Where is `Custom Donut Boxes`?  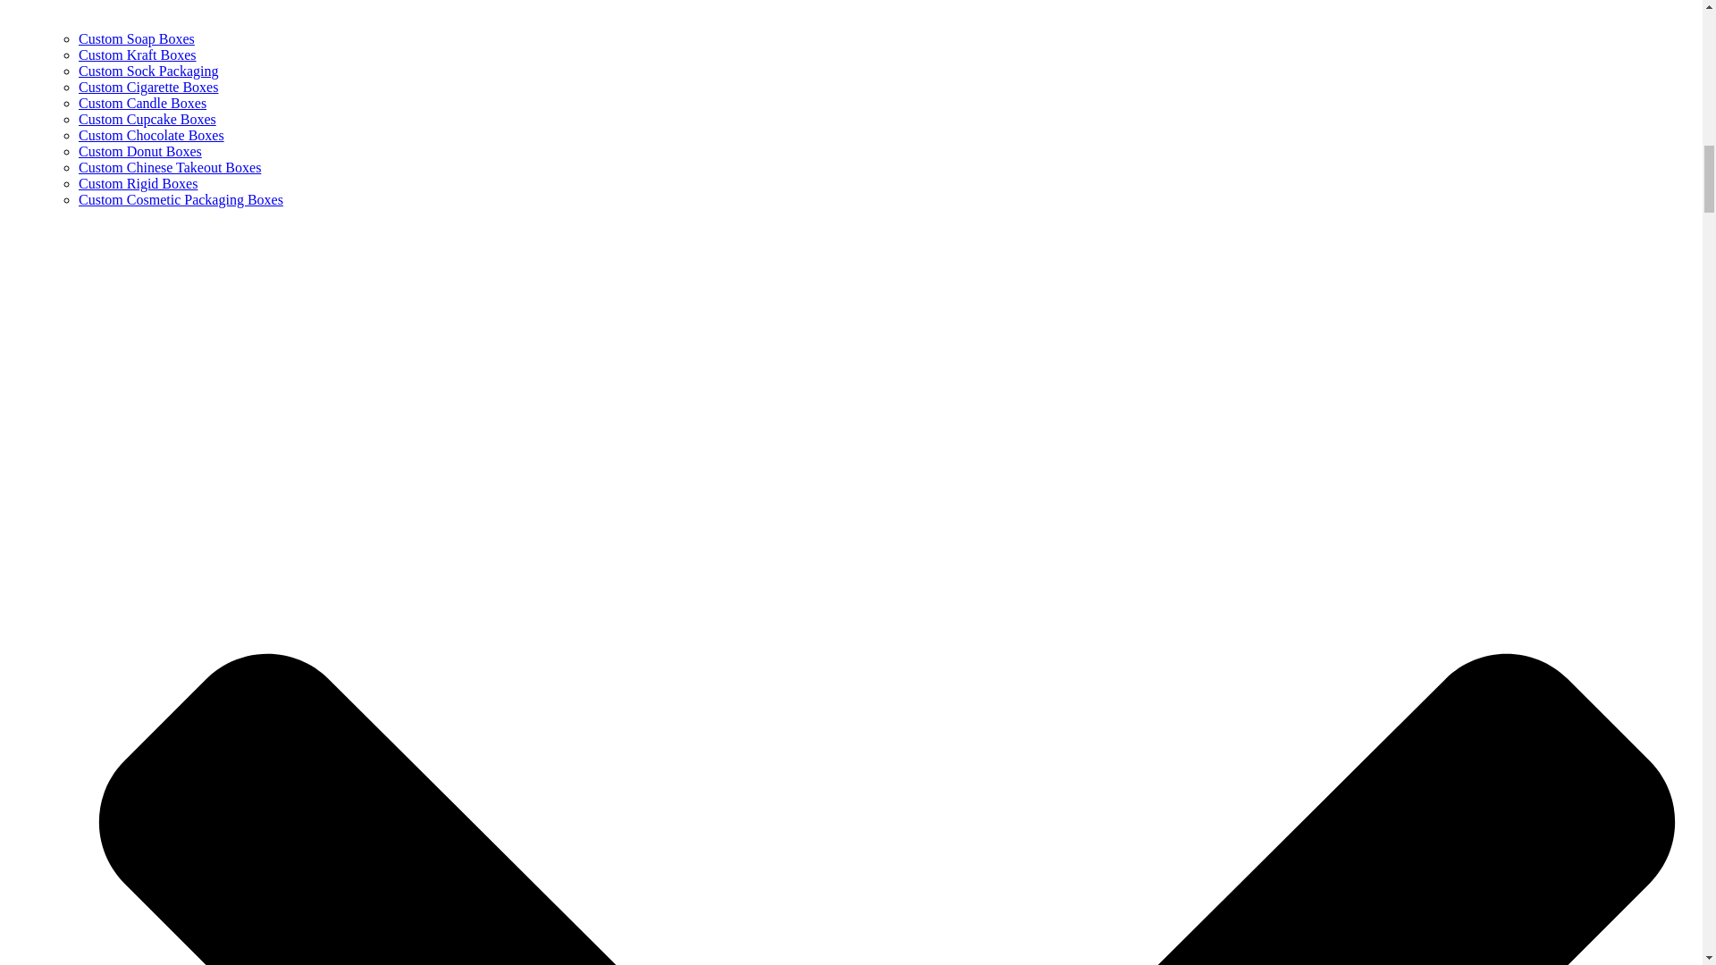
Custom Donut Boxes is located at coordinates (140, 151).